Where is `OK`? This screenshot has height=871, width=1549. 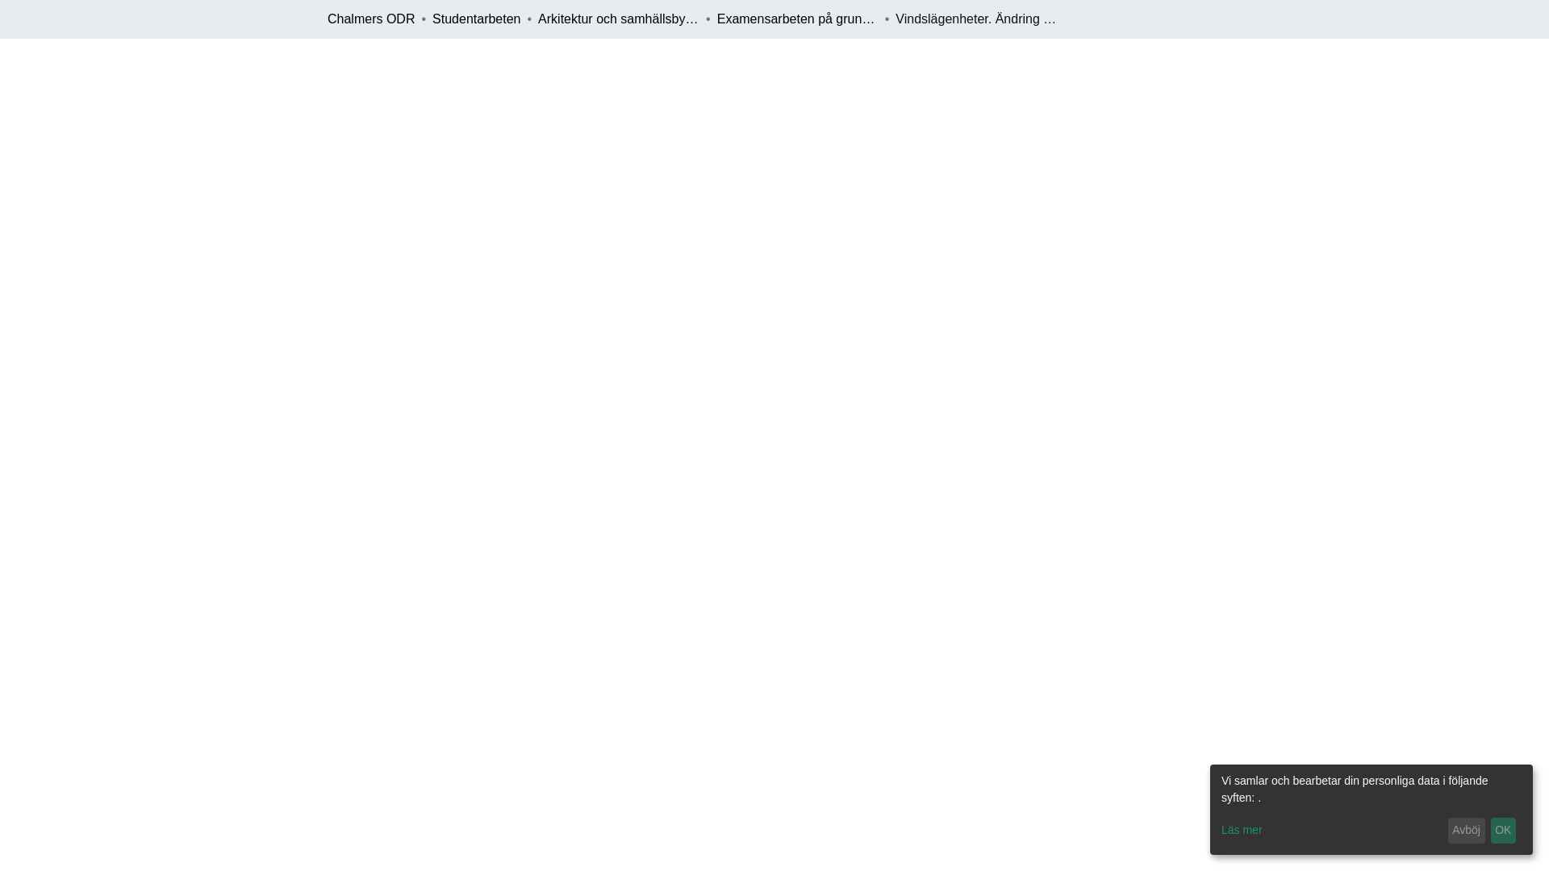 OK is located at coordinates (1503, 831).